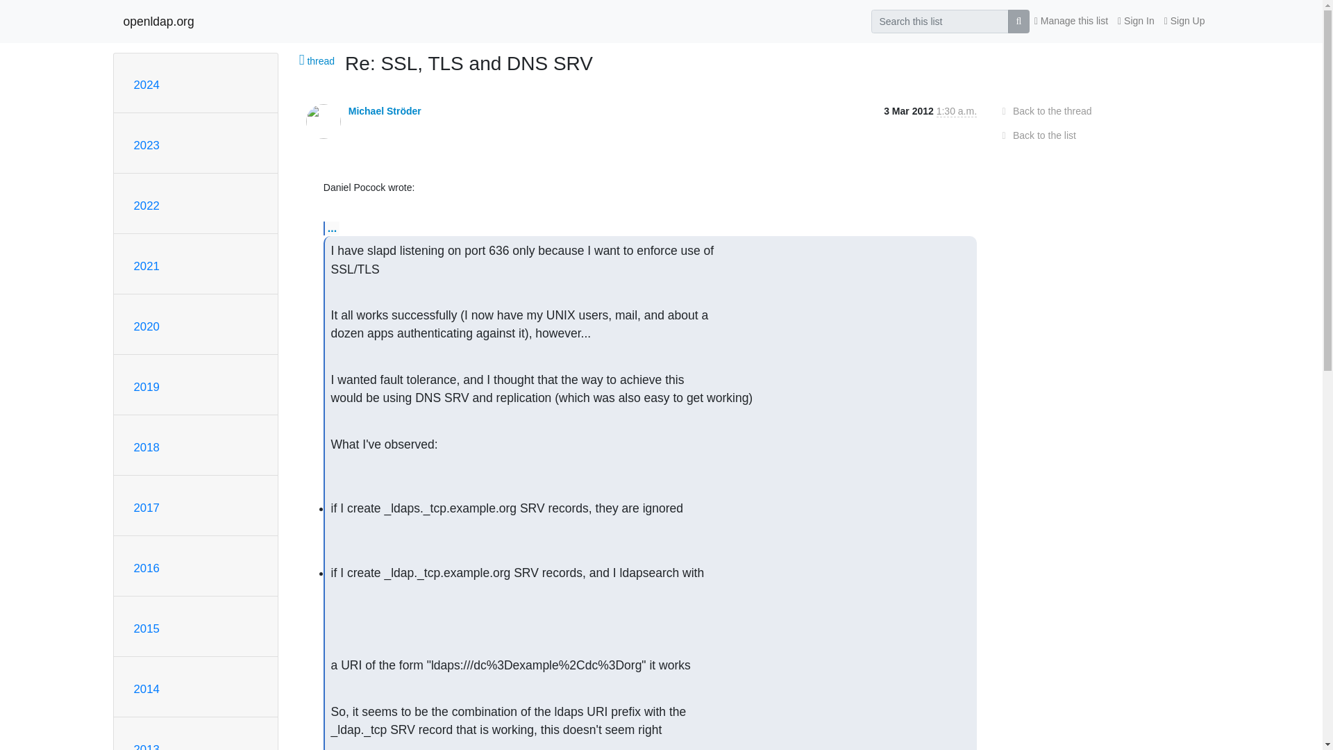 This screenshot has width=1333, height=750. Describe the element at coordinates (146, 206) in the screenshot. I see `2022` at that location.